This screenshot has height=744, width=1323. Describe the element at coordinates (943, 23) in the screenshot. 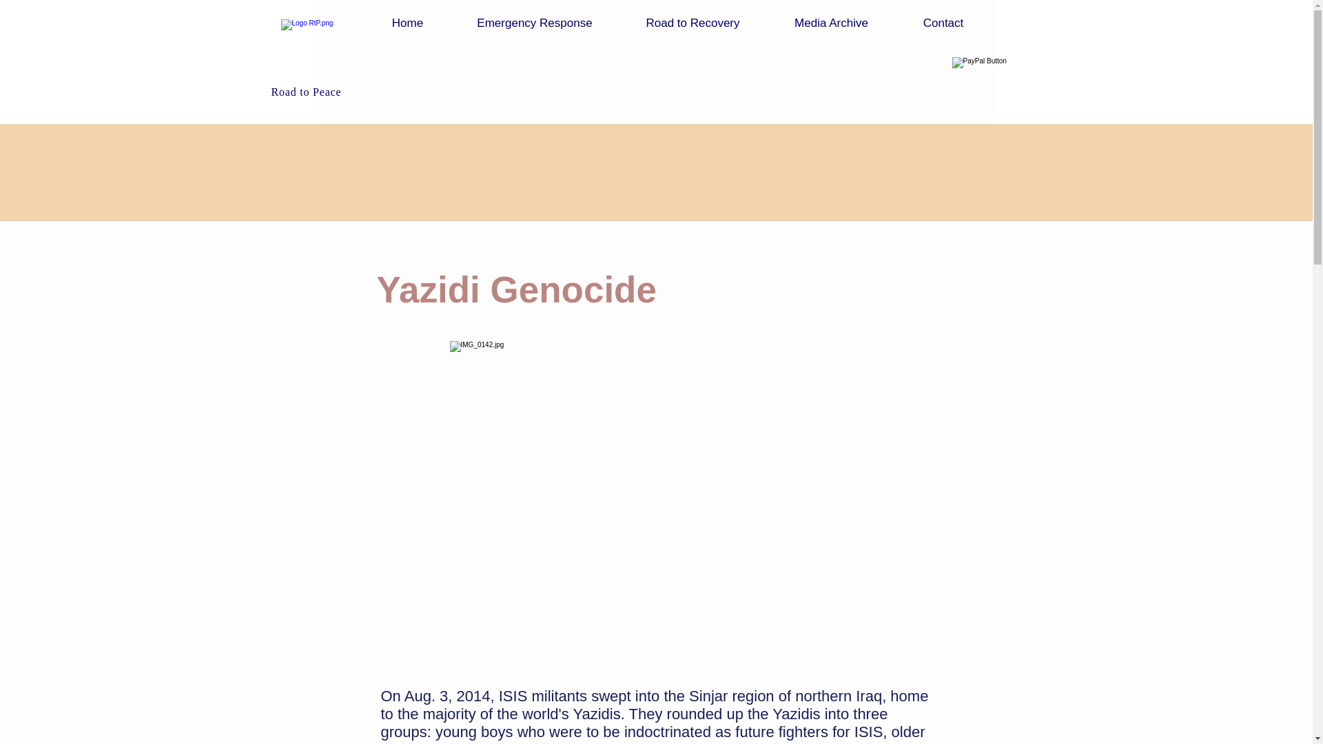

I see `Contact` at that location.